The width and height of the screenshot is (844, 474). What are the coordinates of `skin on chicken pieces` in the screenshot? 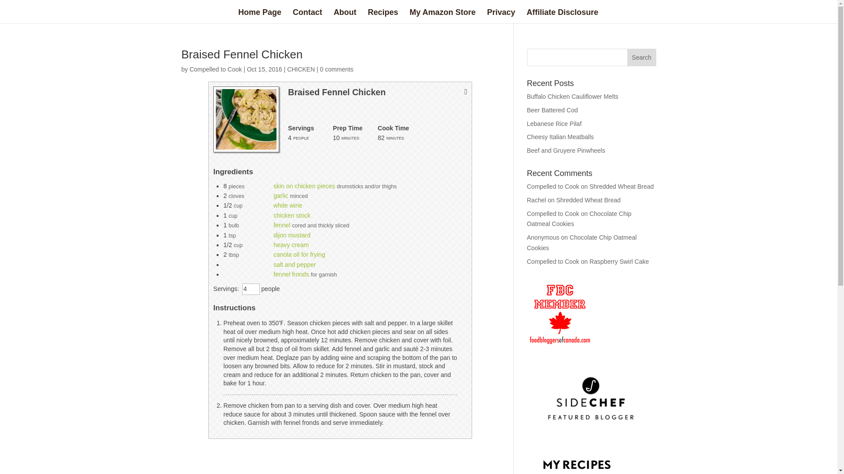 It's located at (304, 186).